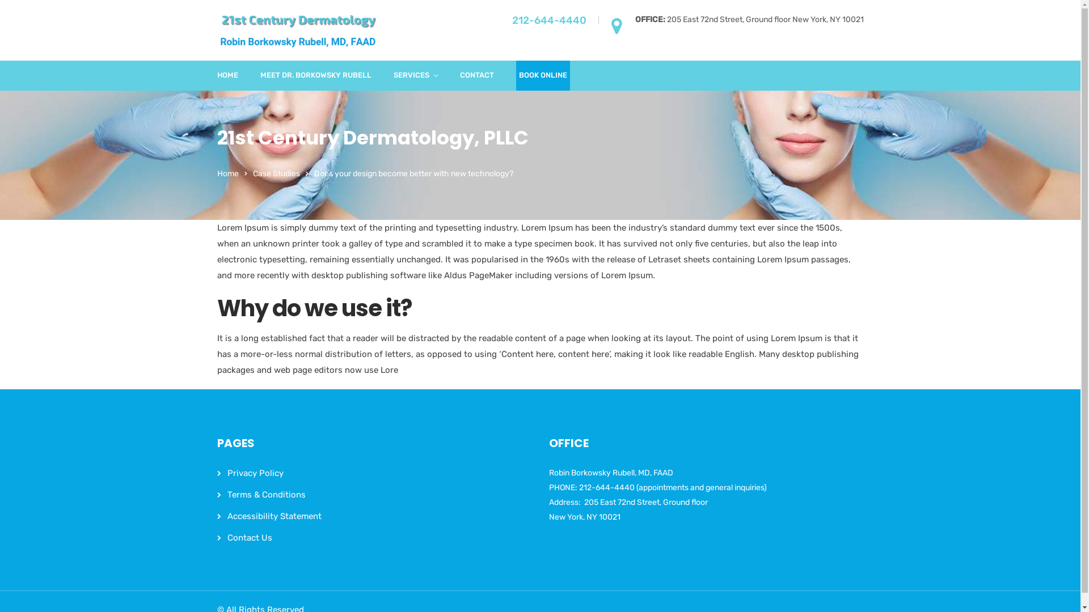  What do you see at coordinates (476, 76) in the screenshot?
I see `CONTACT` at bounding box center [476, 76].